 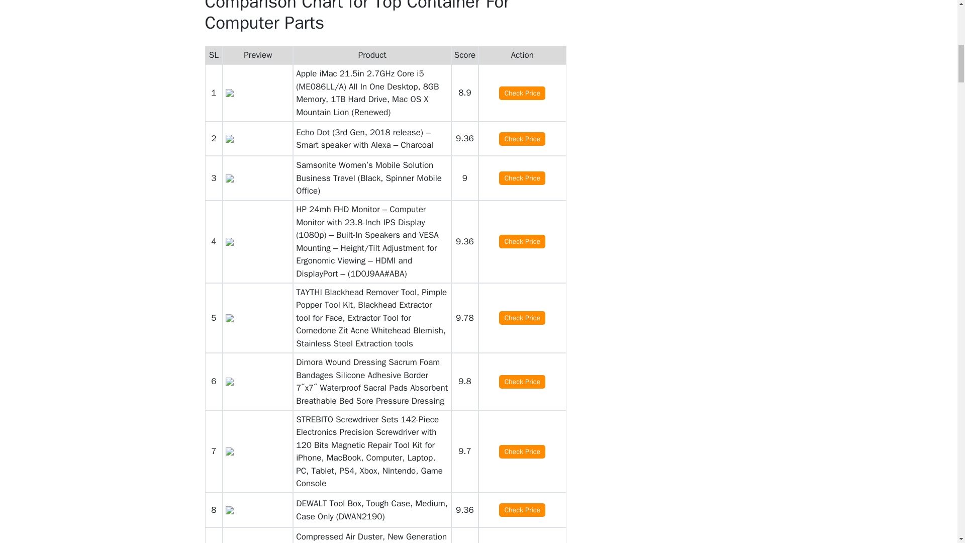 I want to click on Check Price, so click(x=522, y=510).